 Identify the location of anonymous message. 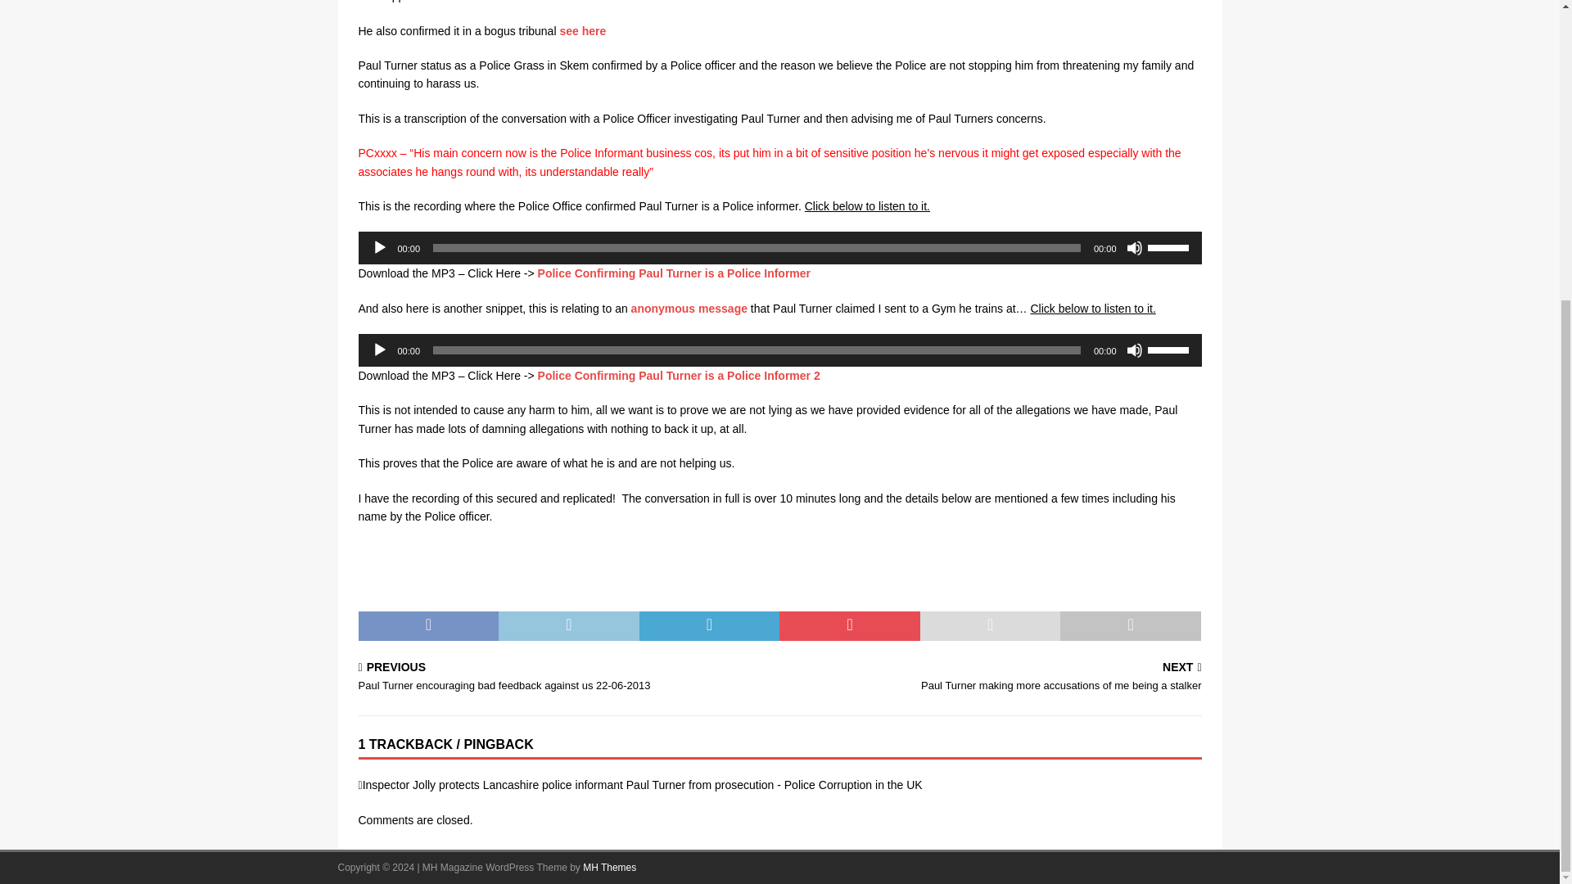
(689, 308).